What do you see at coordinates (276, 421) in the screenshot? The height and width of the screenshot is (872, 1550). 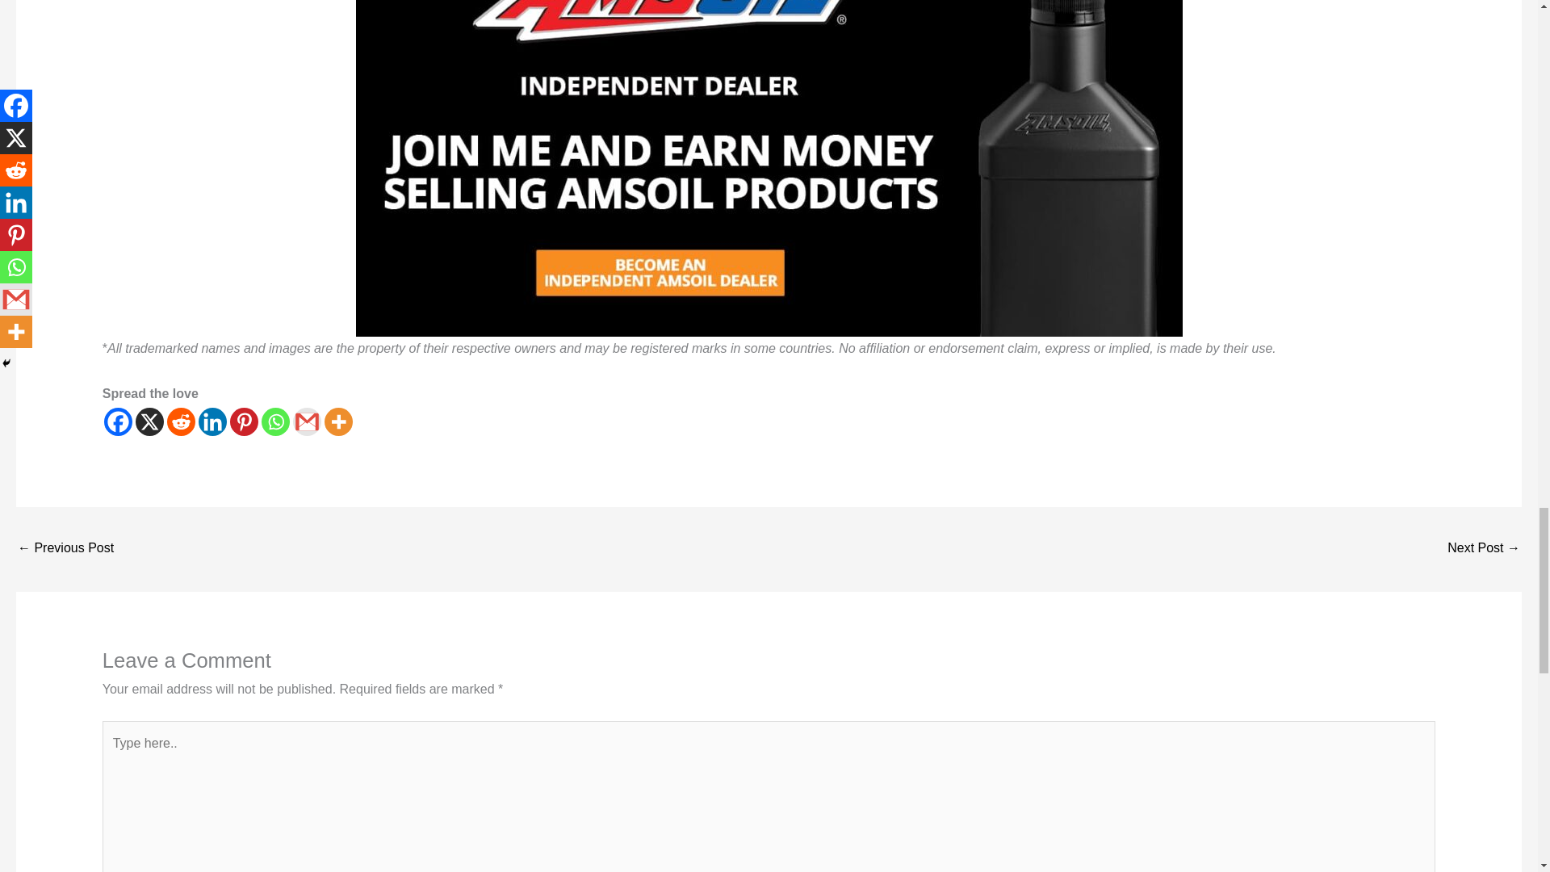 I see `Whatsapp` at bounding box center [276, 421].